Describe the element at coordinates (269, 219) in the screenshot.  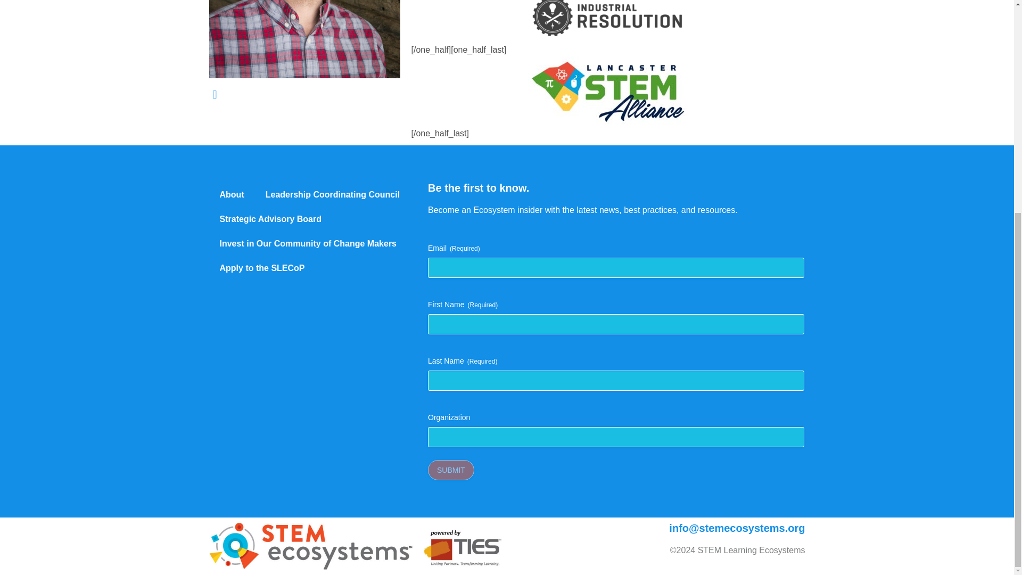
I see `Strategic Advisory Board` at that location.